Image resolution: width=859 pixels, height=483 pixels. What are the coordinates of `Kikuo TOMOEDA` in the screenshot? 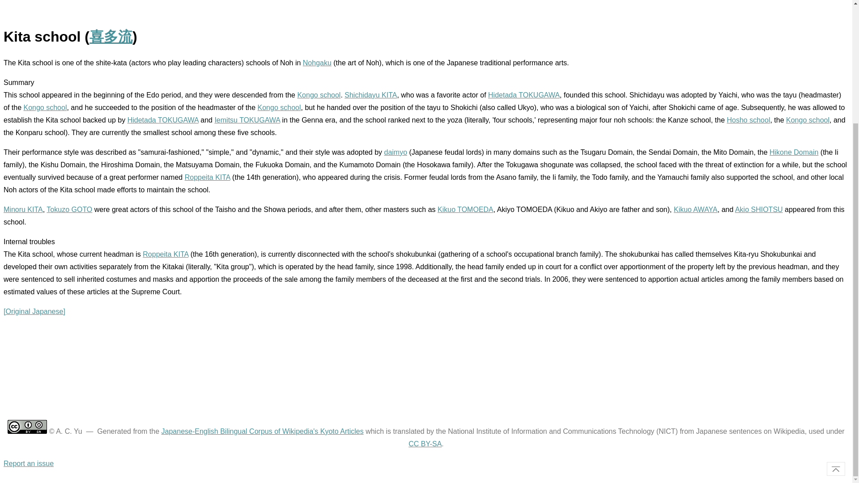 It's located at (465, 209).